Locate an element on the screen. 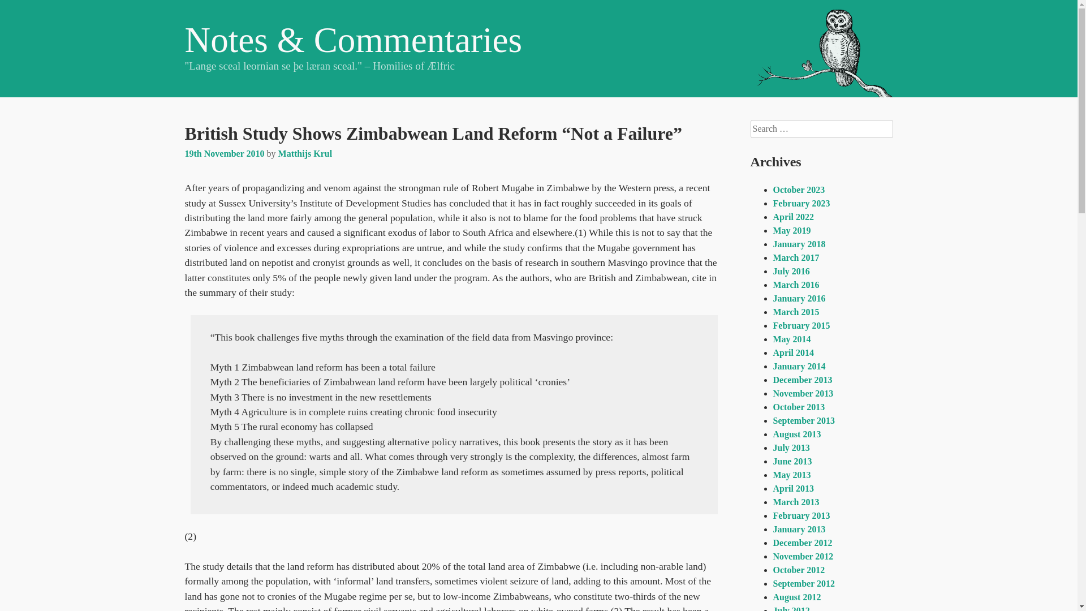 Image resolution: width=1086 pixels, height=611 pixels. May 2014 is located at coordinates (791, 339).